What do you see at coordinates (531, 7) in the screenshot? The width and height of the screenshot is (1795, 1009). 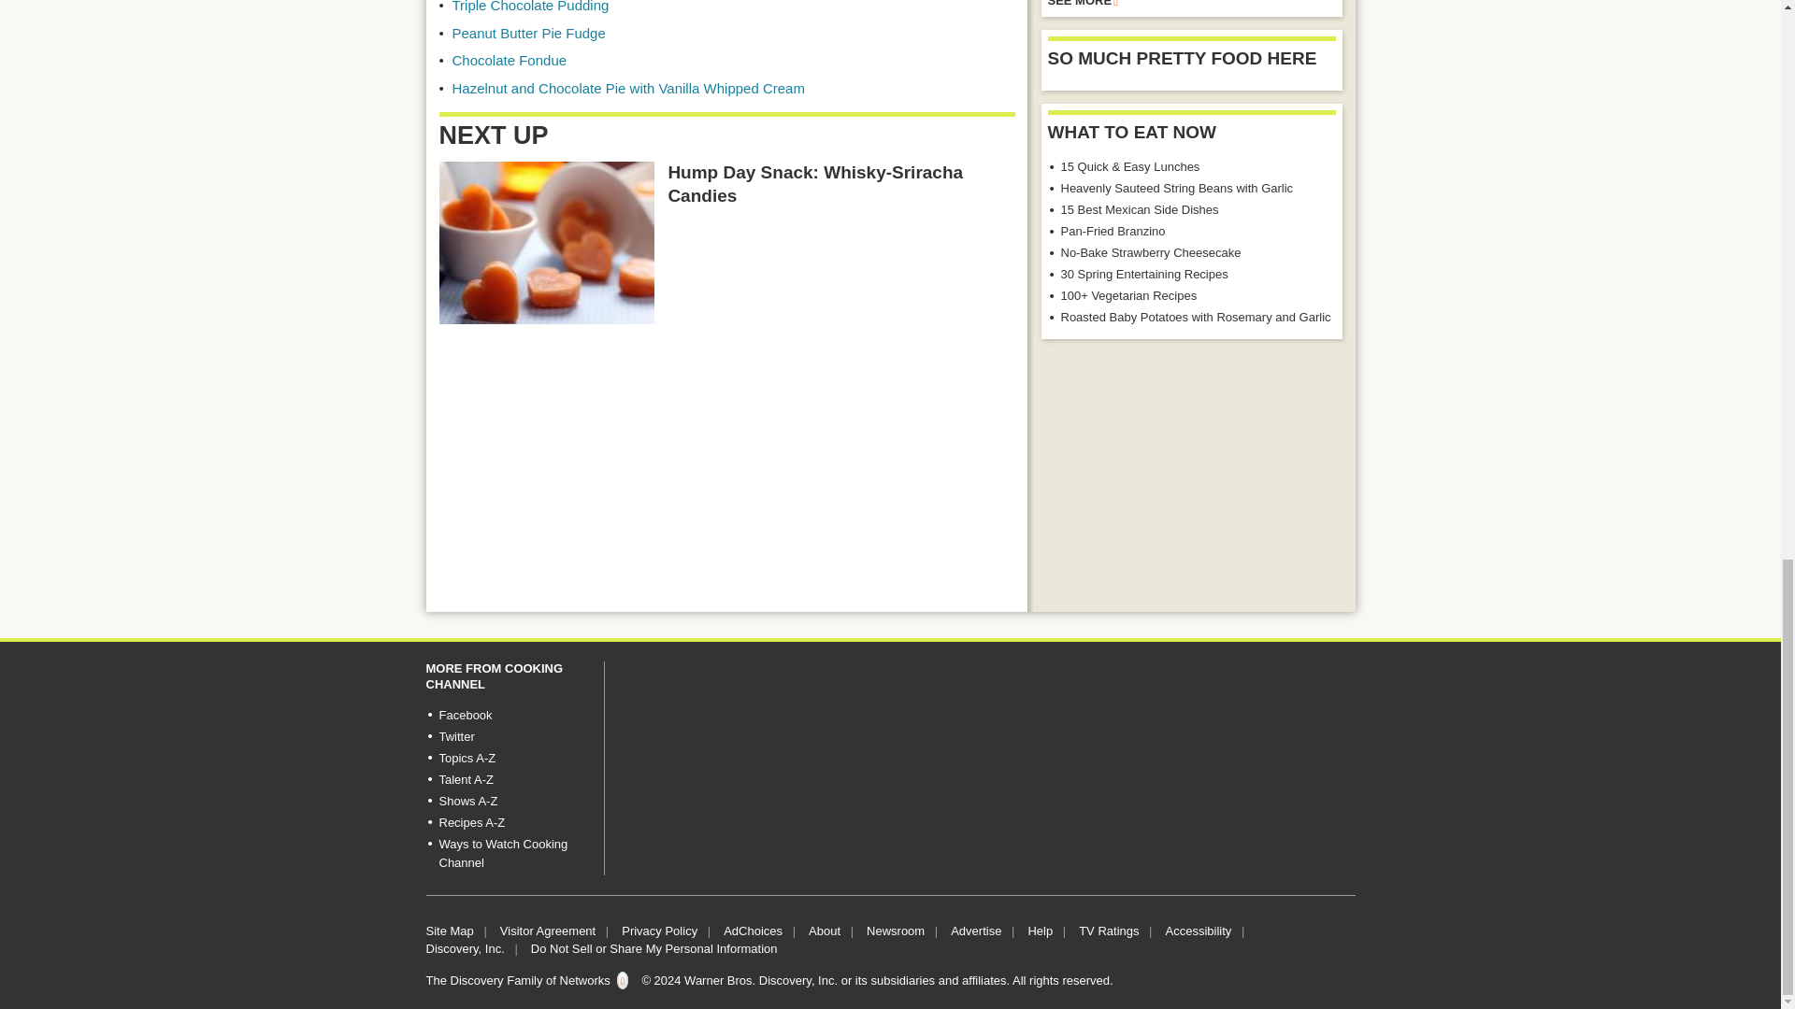 I see `Triple Chocolate Pudding` at bounding box center [531, 7].